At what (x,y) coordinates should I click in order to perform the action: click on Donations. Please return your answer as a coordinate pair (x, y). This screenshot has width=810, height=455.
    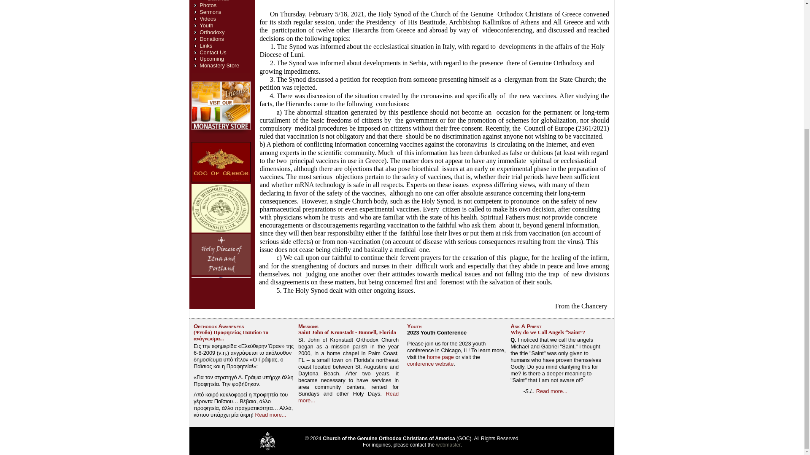
    Looking at the image, I should click on (212, 39).